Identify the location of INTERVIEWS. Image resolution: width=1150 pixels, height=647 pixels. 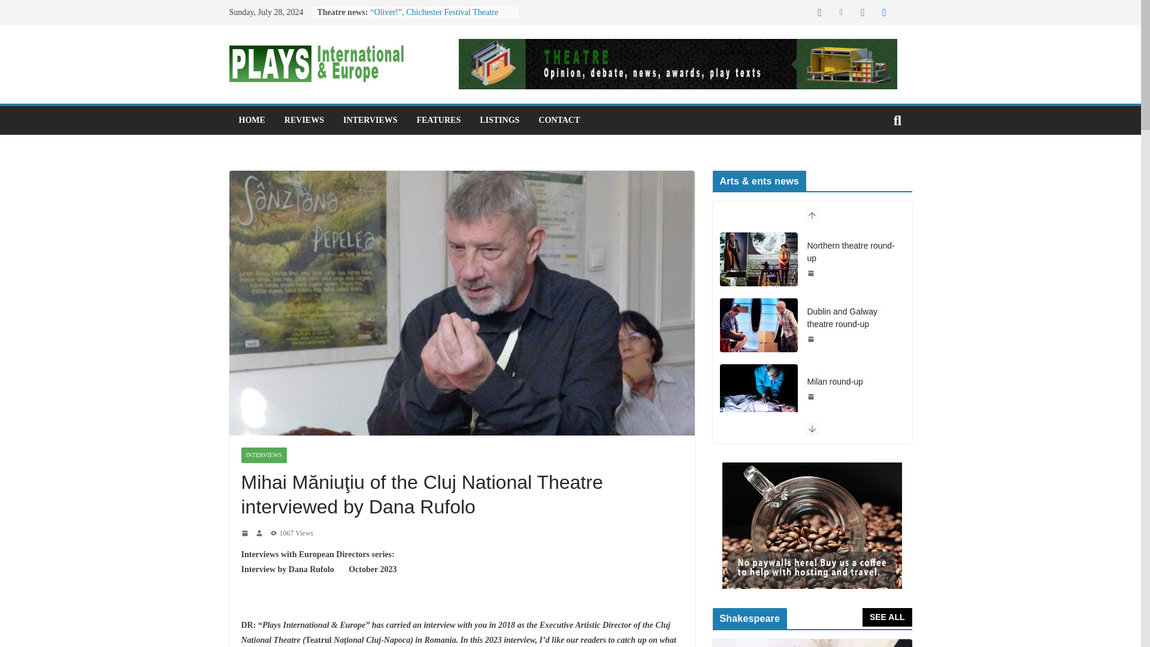
(264, 455).